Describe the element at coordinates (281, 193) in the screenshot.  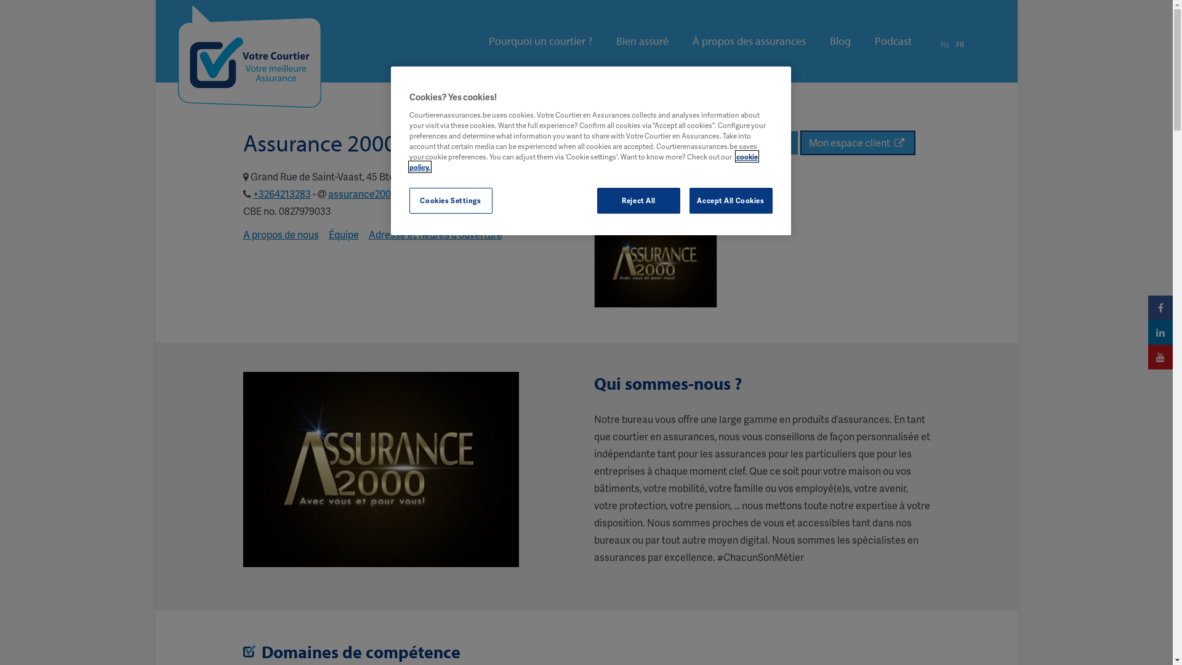
I see `+3264213283` at that location.